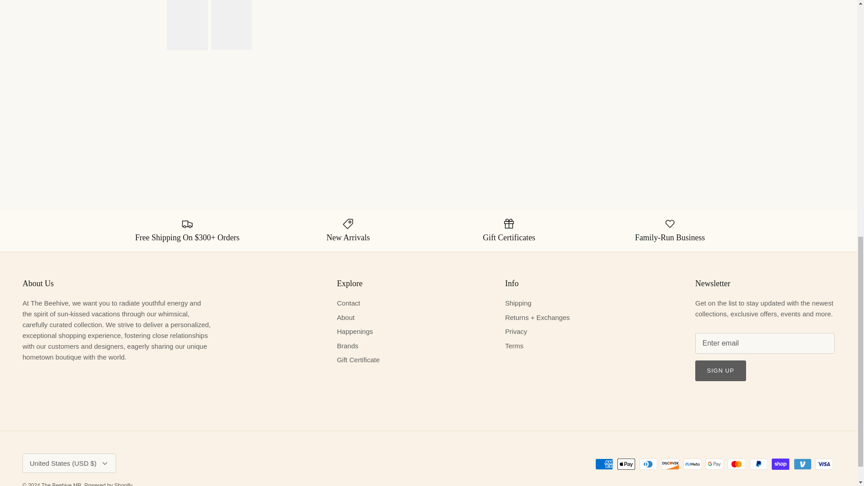  I want to click on Mastercard, so click(736, 464).